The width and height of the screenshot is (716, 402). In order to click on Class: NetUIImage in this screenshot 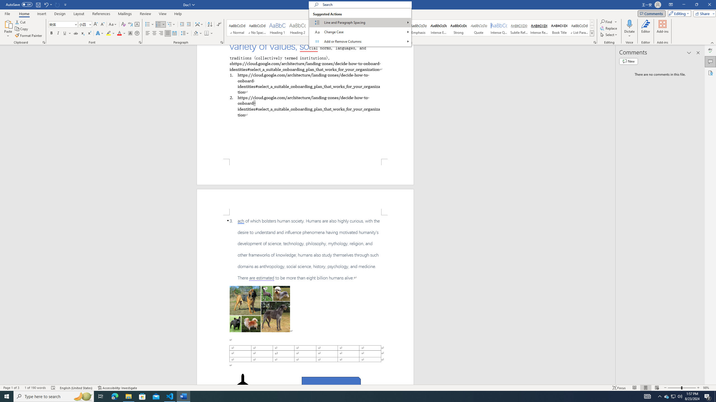, I will do `click(592, 33)`.